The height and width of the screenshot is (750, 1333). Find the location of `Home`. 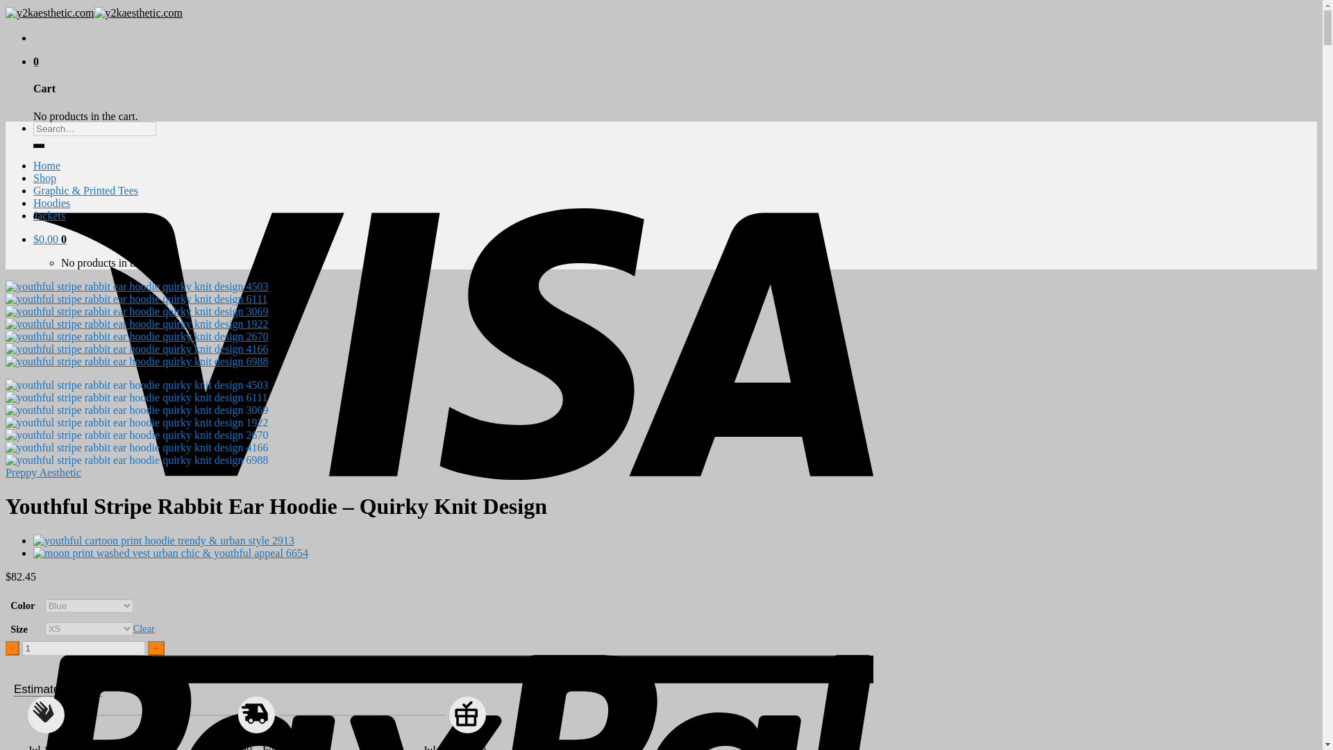

Home is located at coordinates (47, 165).